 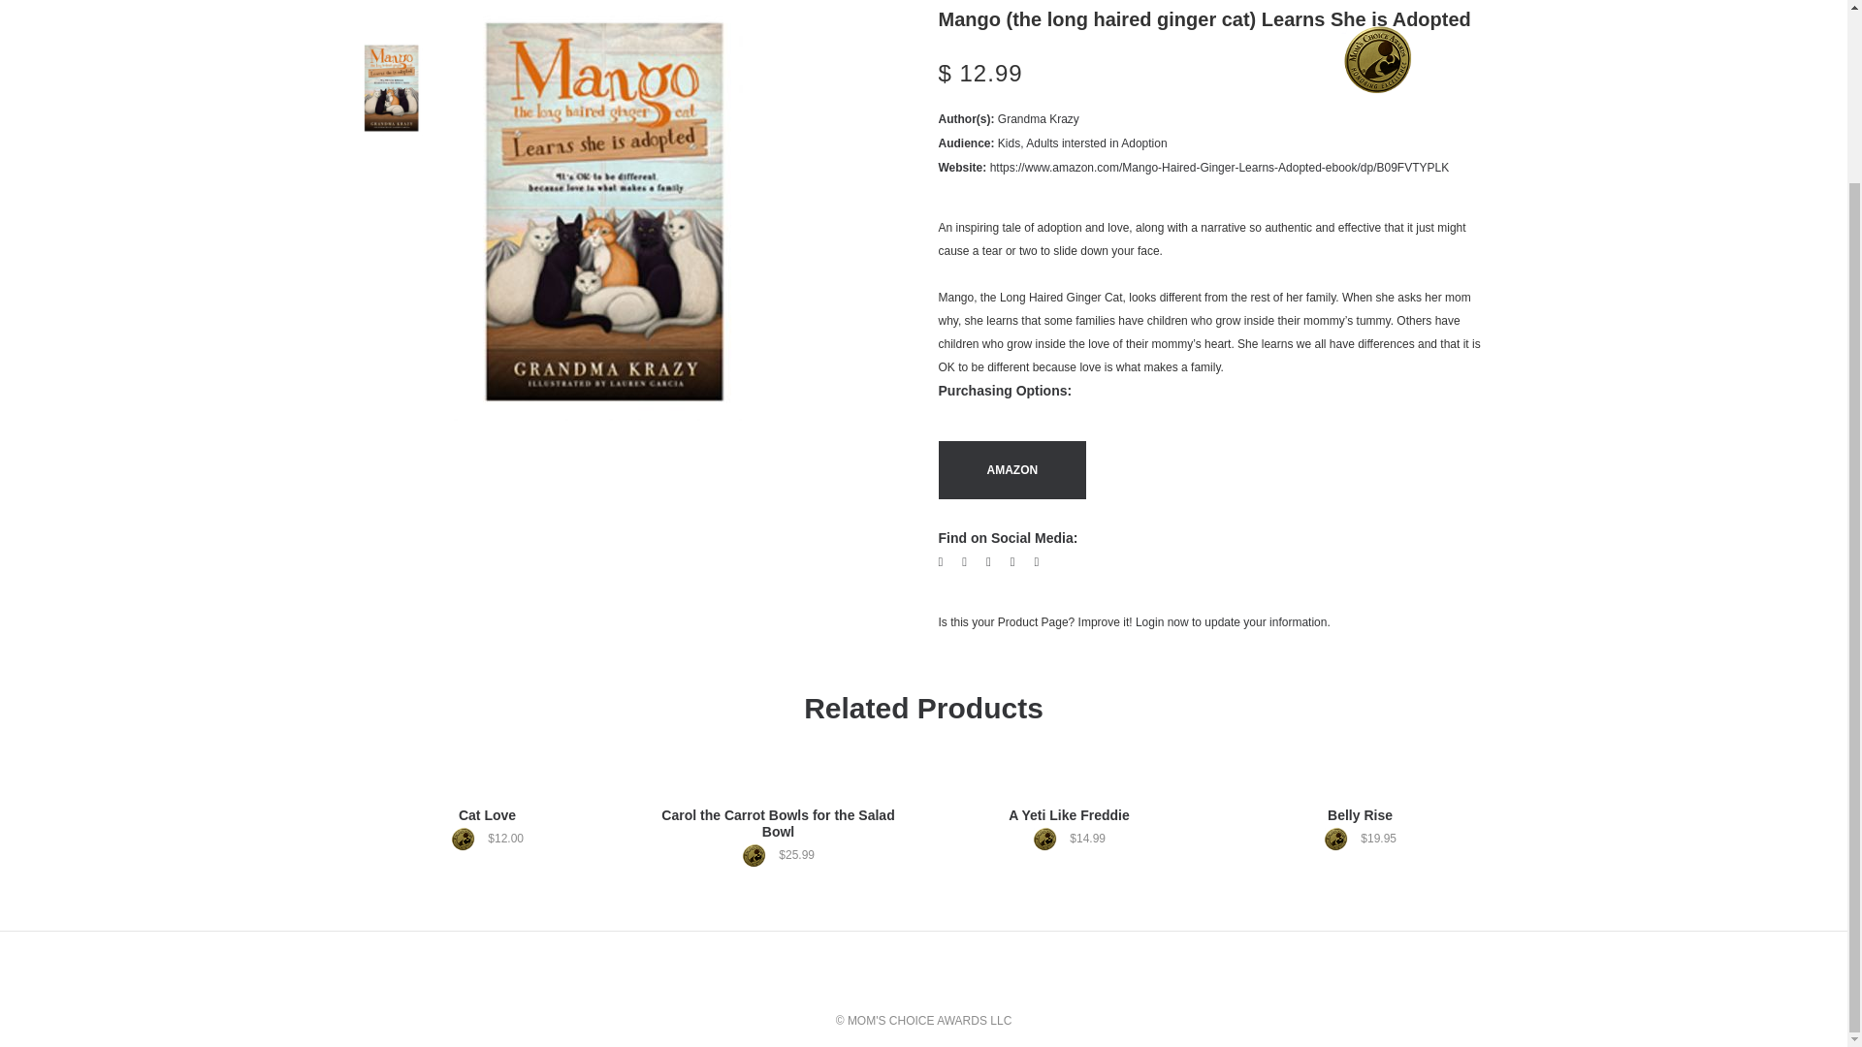 I want to click on MCA Gold Award, so click(x=467, y=840).